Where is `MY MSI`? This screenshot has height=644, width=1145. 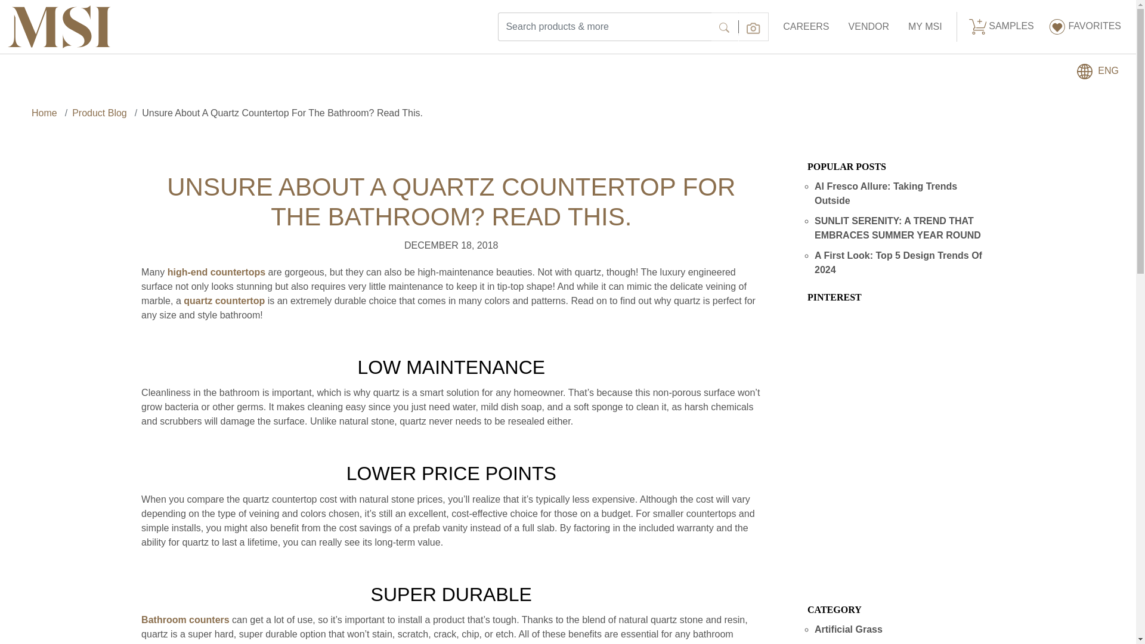
MY MSI is located at coordinates (925, 26).